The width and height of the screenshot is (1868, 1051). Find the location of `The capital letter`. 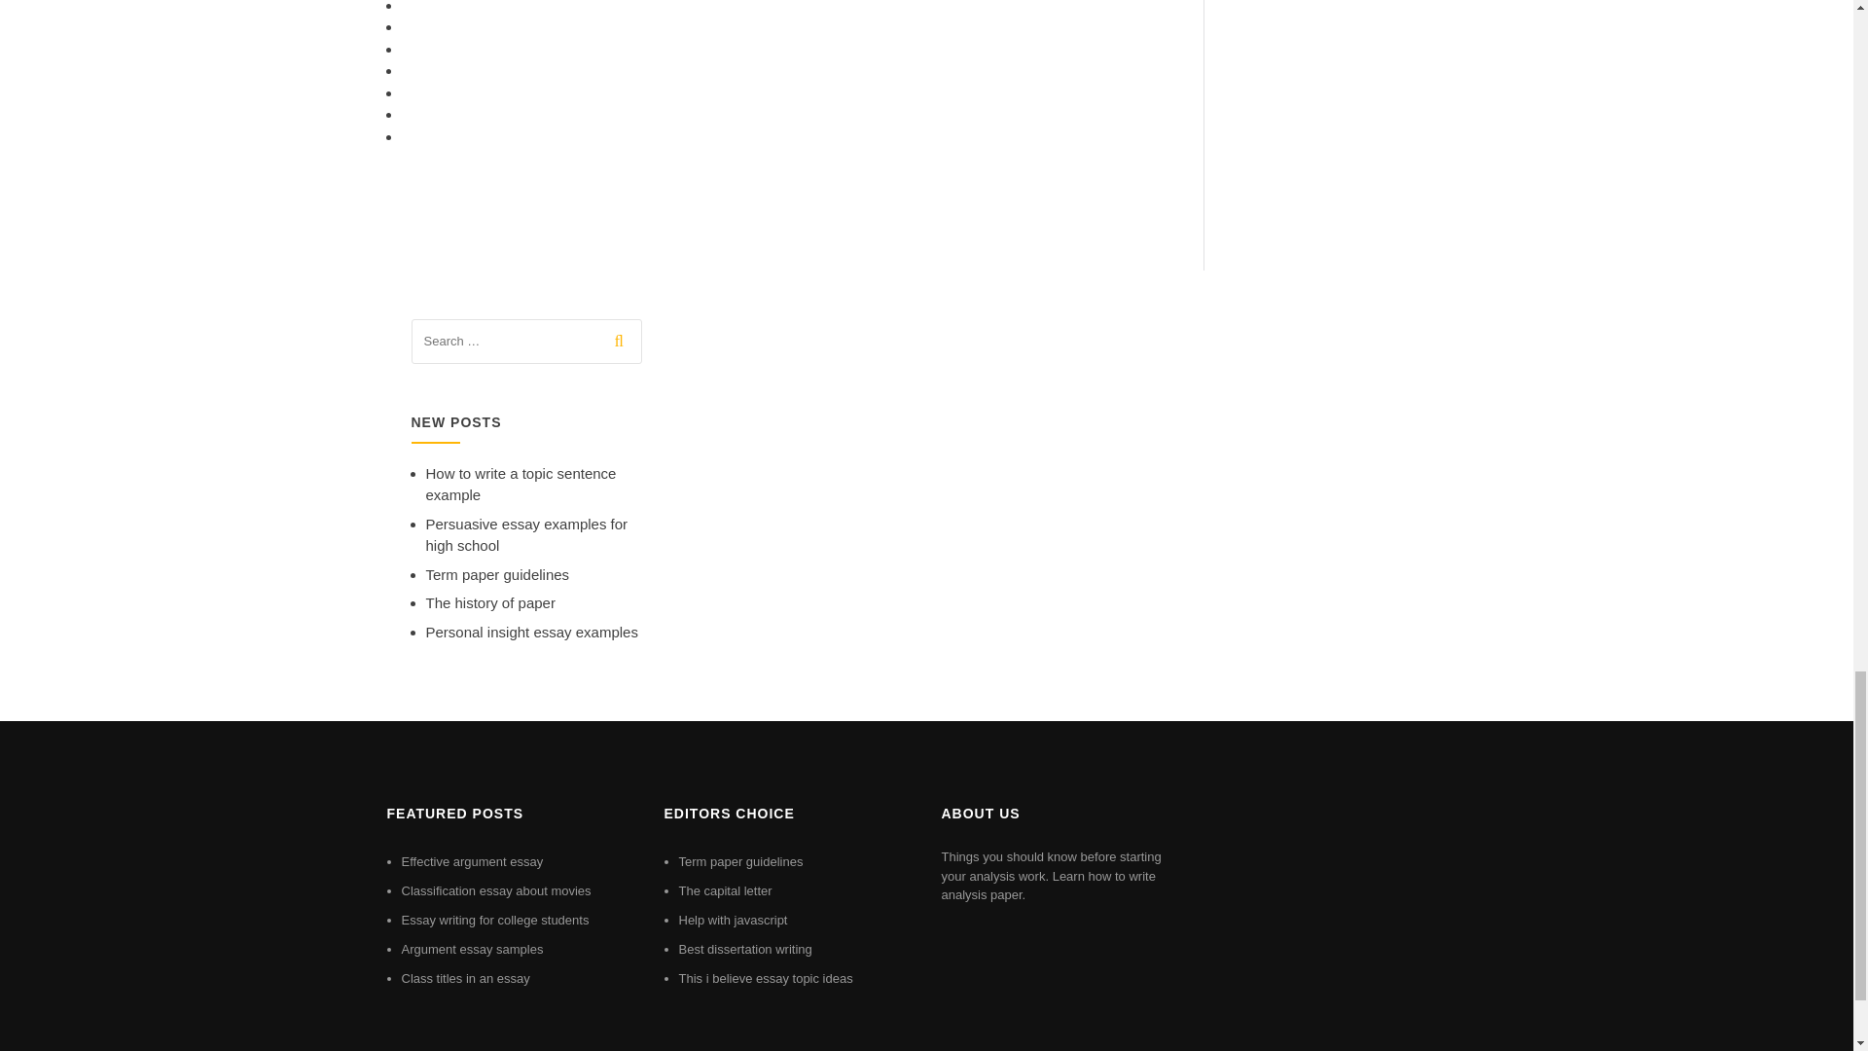

The capital letter is located at coordinates (726, 891).